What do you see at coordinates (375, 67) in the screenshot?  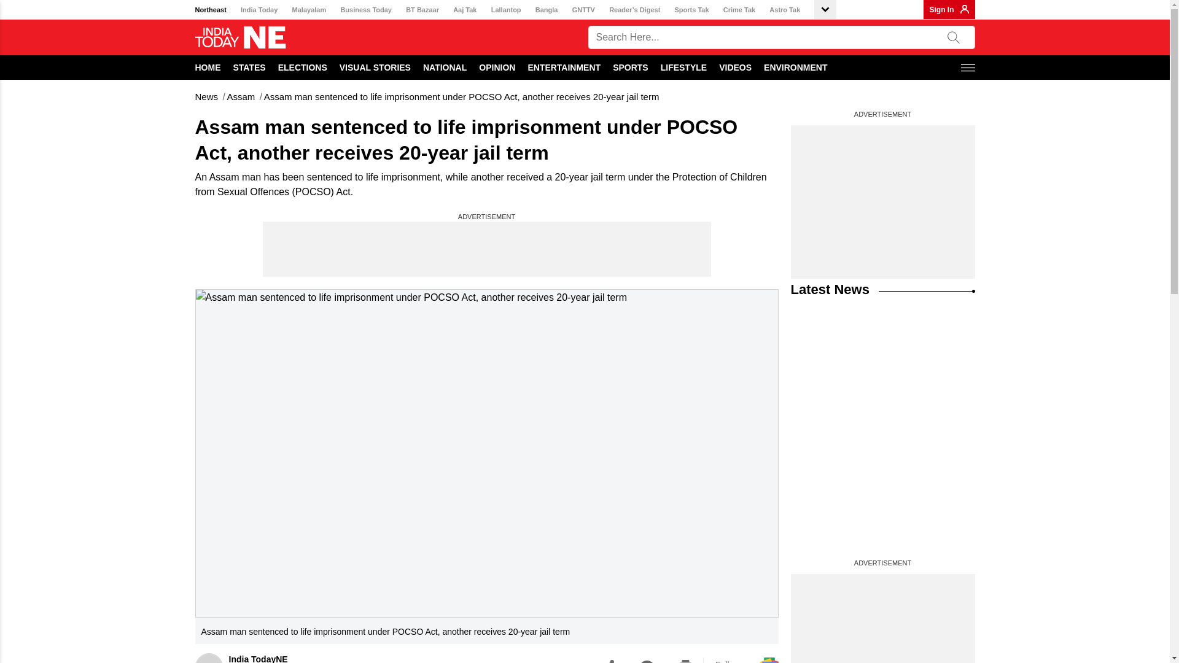 I see `VISUAL STORIES` at bounding box center [375, 67].